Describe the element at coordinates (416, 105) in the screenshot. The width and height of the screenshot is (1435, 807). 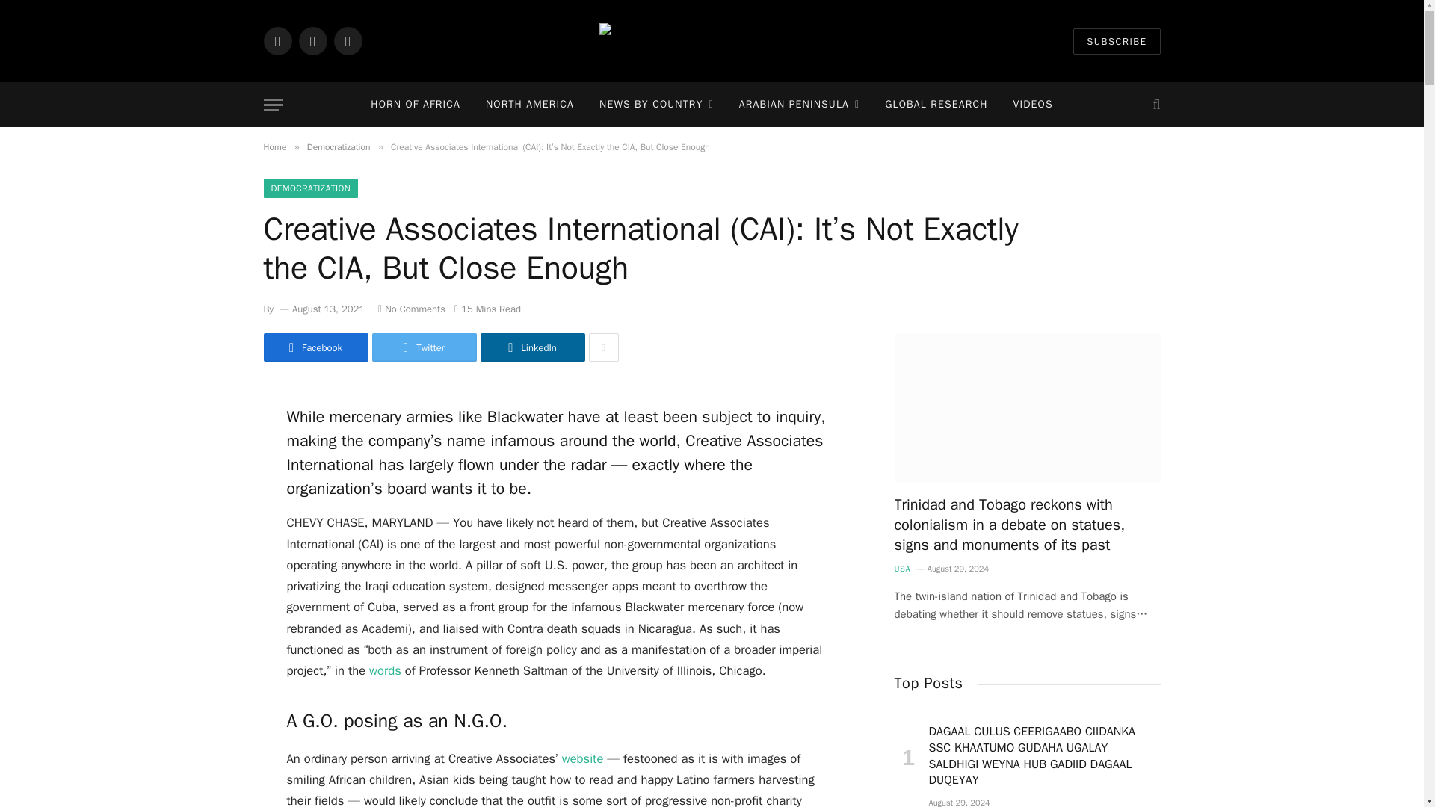
I see `HORN OF AFRICA` at that location.